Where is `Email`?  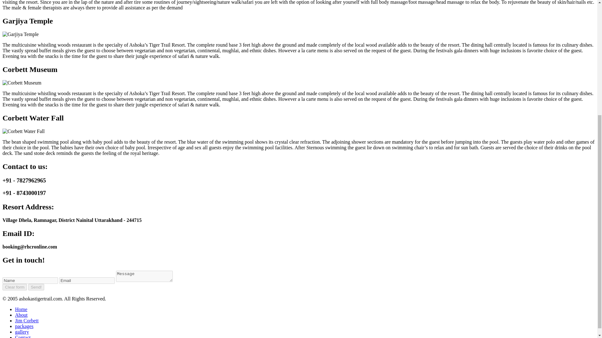
Email is located at coordinates (87, 280).